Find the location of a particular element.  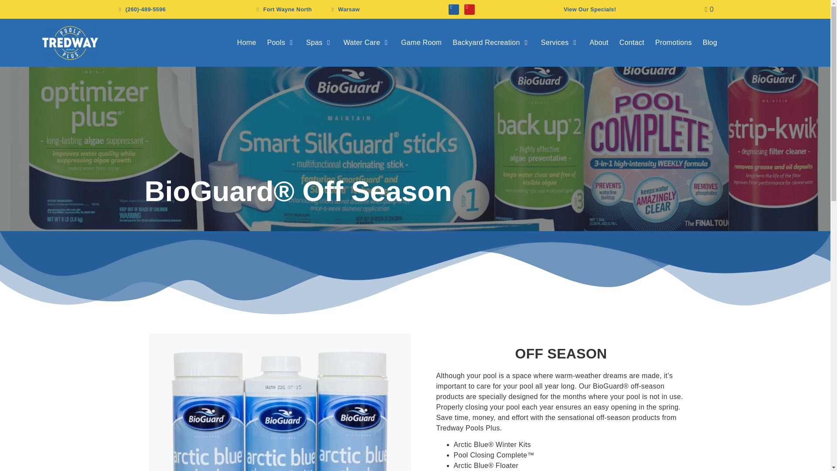

Game Room is located at coordinates (421, 43).